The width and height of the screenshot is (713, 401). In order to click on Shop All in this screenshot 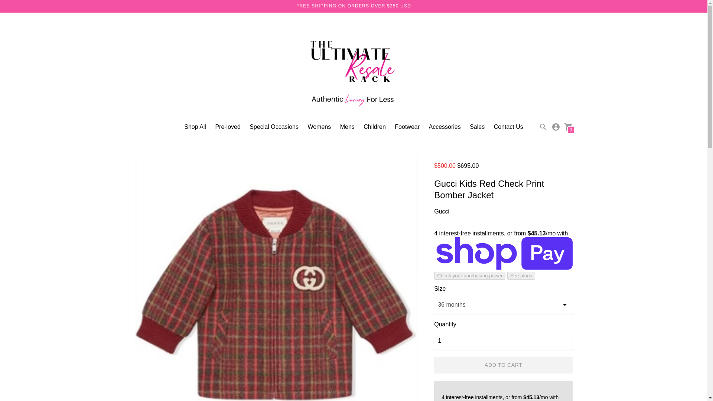, I will do `click(195, 126)`.